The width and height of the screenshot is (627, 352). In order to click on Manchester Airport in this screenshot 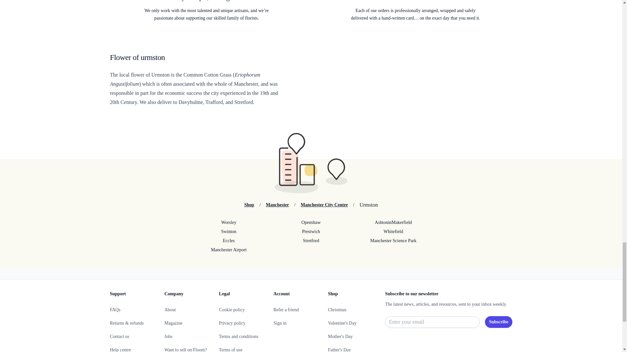, I will do `click(229, 250)`.